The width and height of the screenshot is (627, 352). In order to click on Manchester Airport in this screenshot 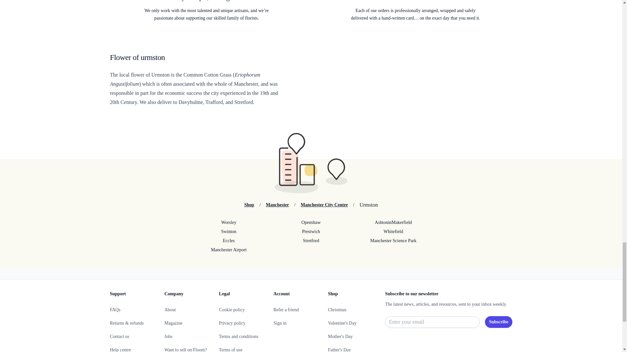, I will do `click(229, 250)`.